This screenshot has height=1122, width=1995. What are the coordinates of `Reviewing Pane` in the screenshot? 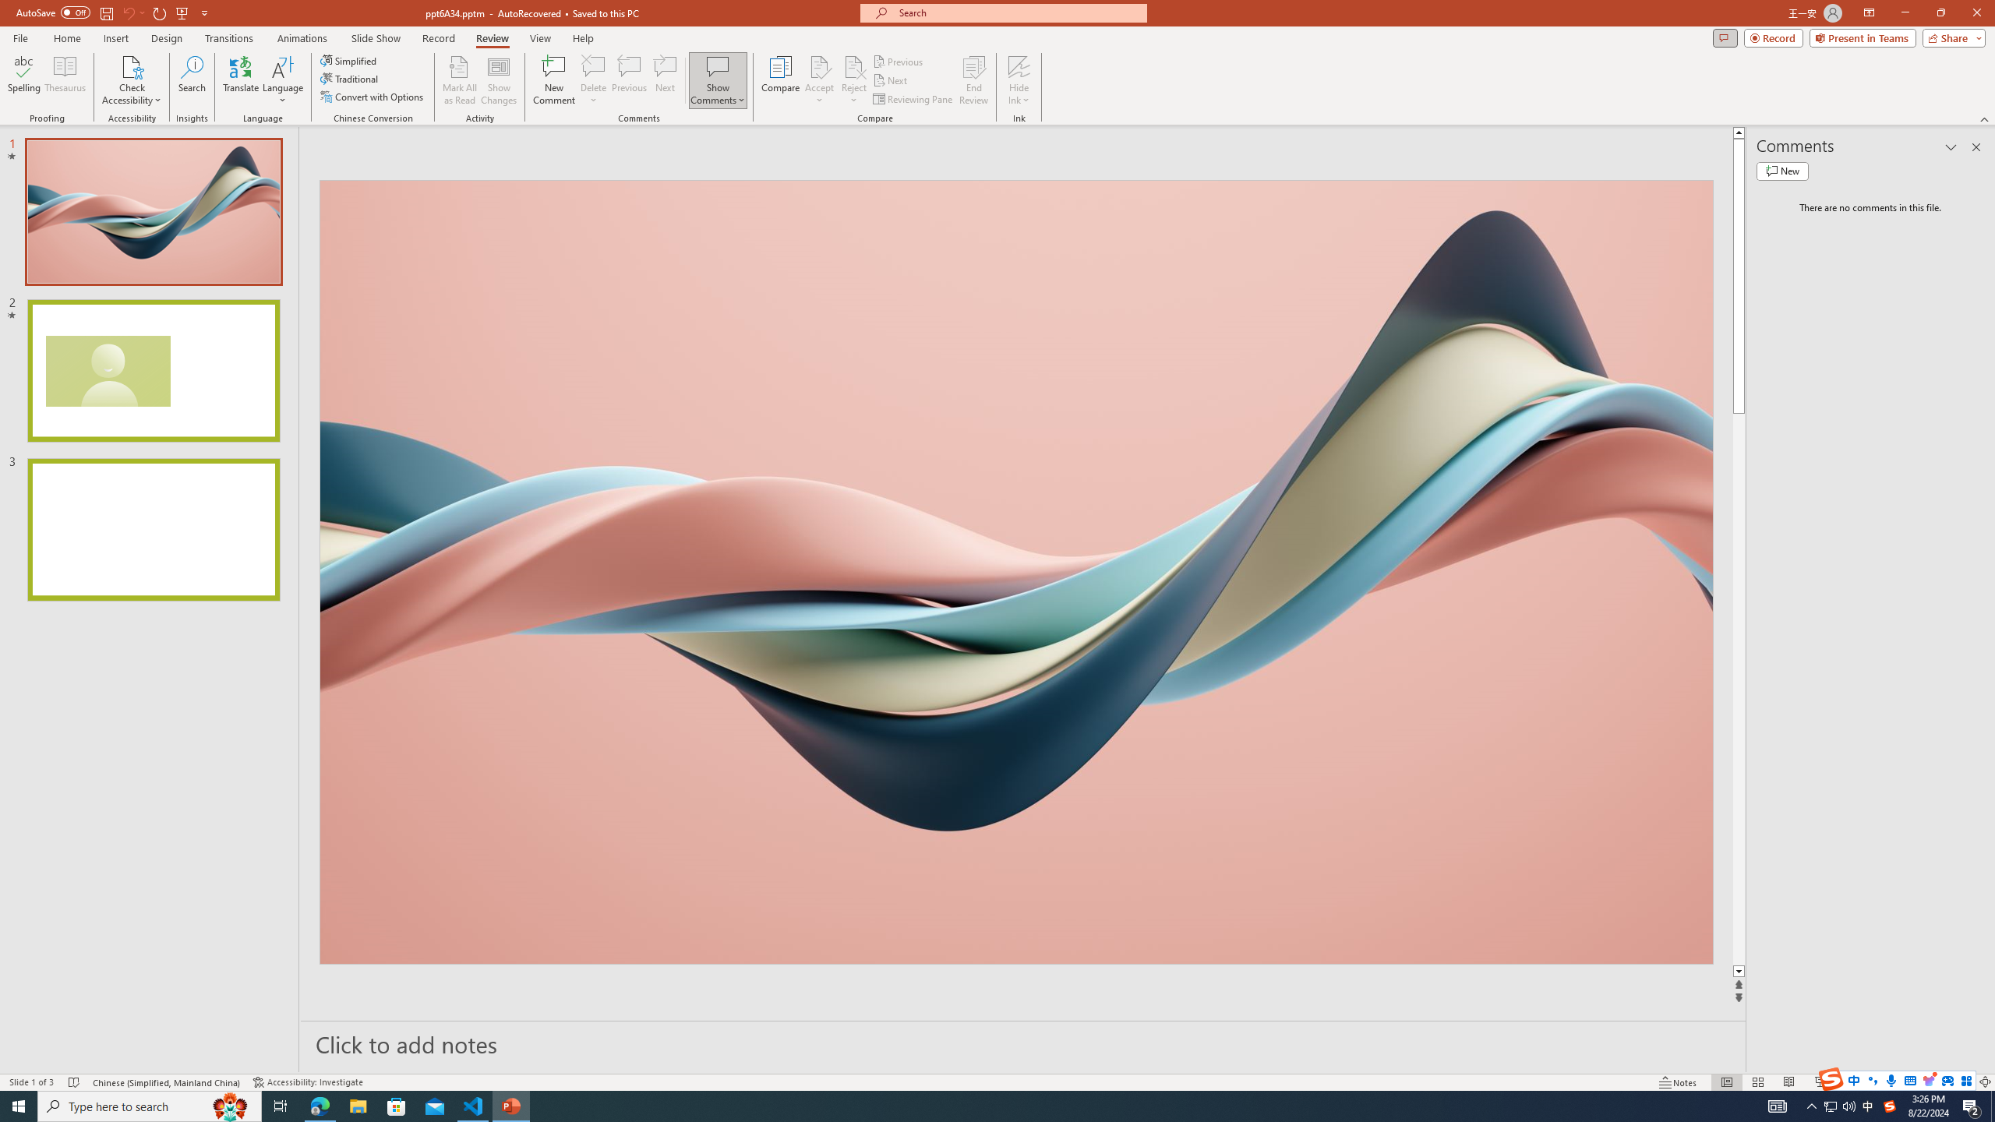 It's located at (913, 100).